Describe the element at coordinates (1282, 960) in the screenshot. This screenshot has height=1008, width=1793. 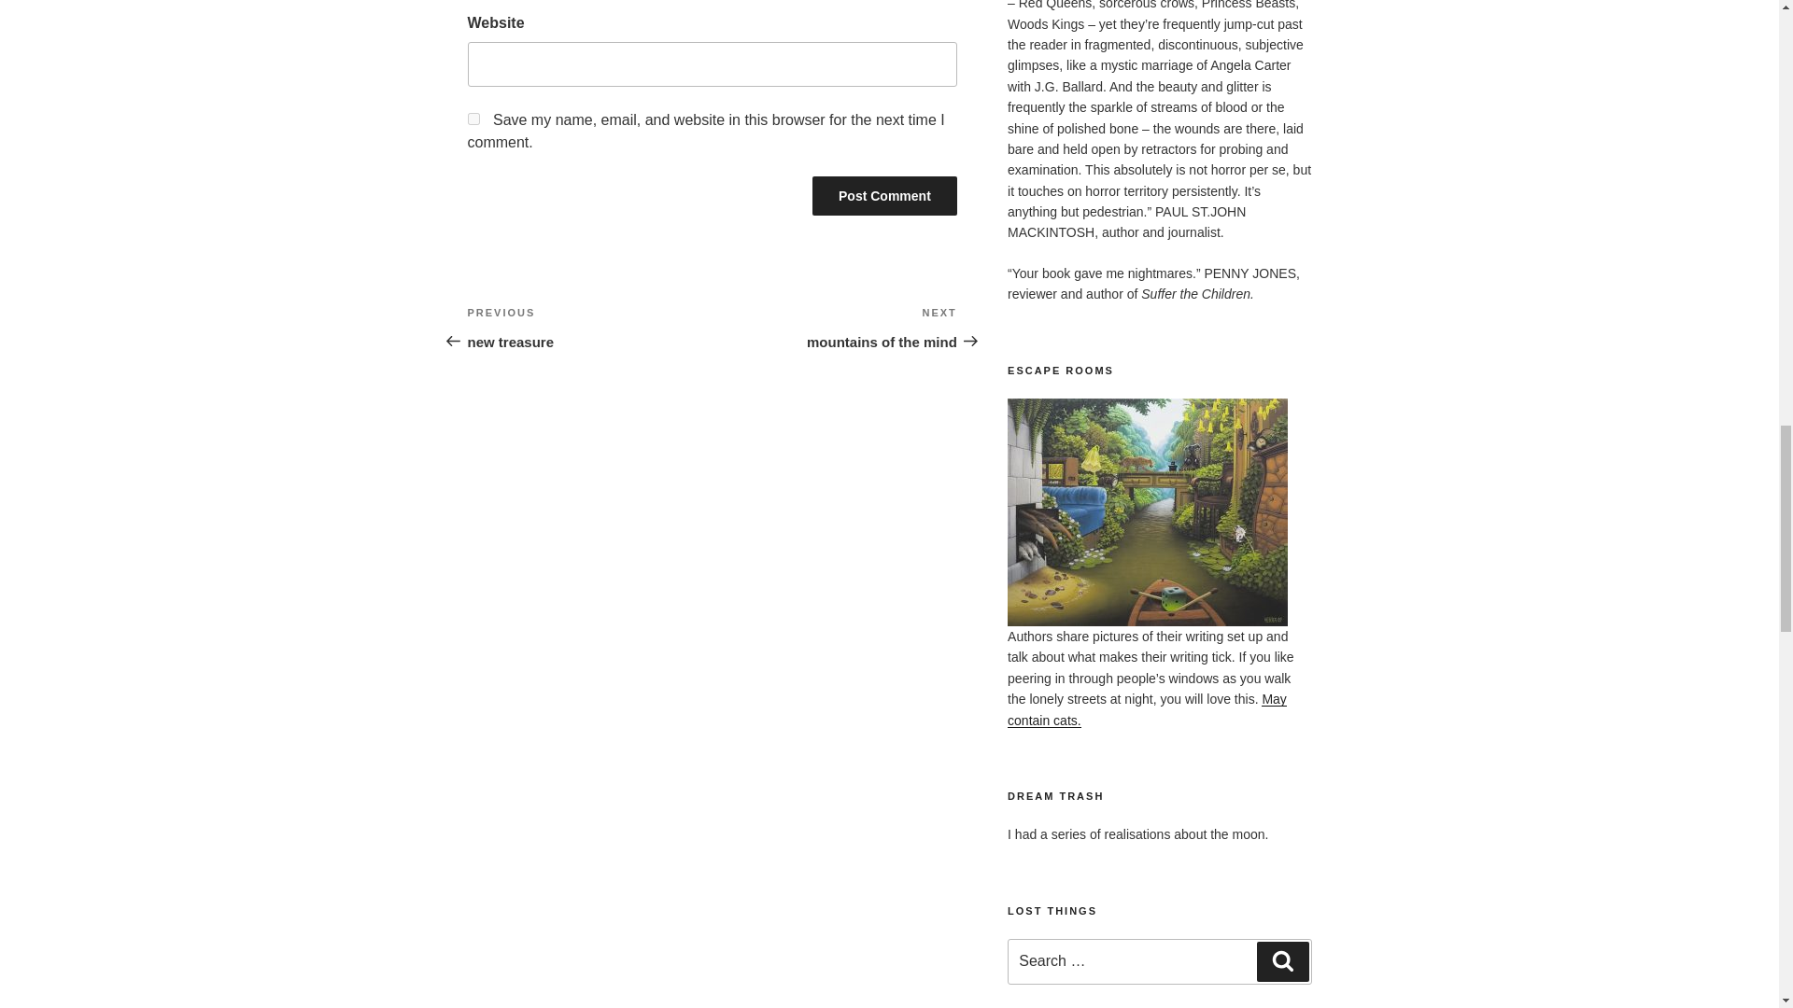
I see `Search` at that location.